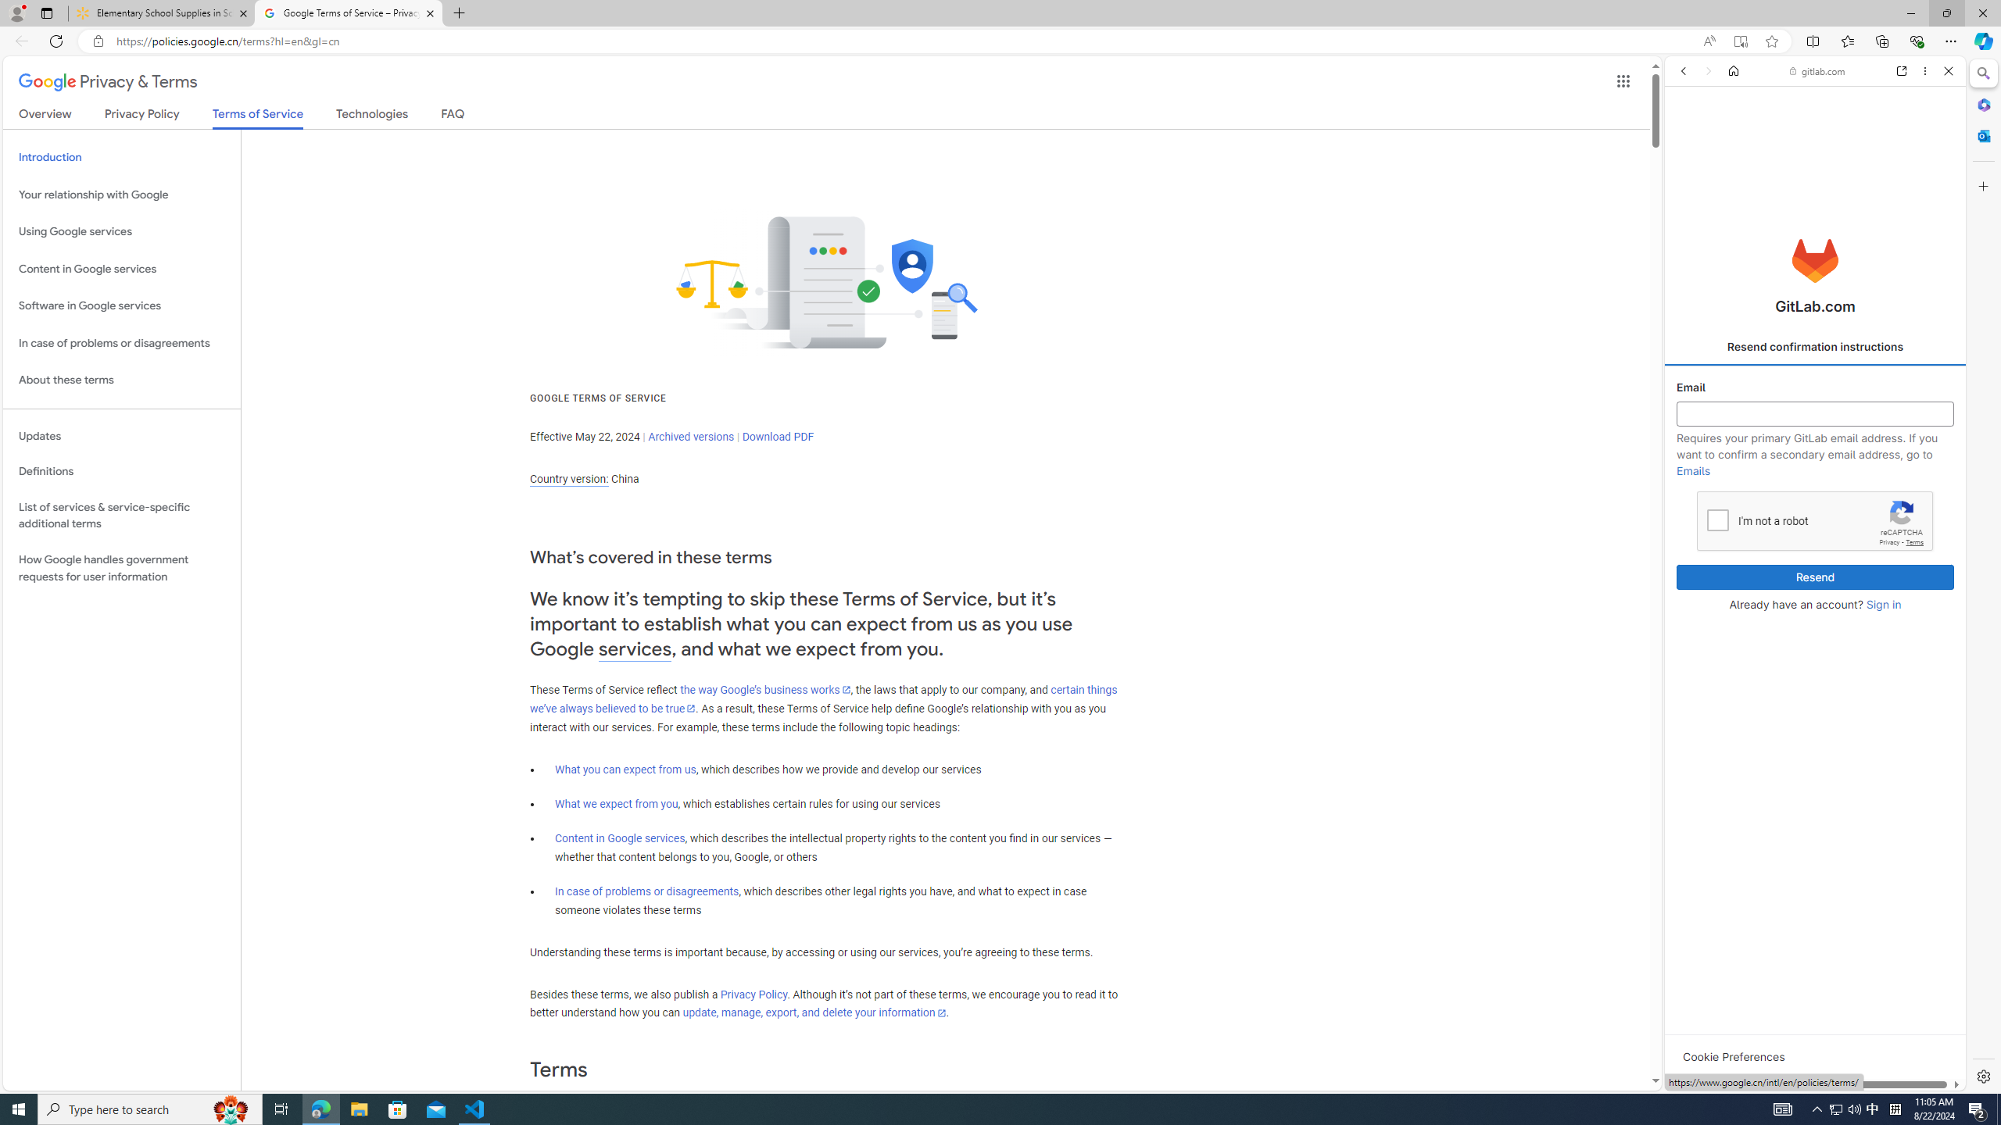  What do you see at coordinates (754, 994) in the screenshot?
I see `Privacy Policy` at bounding box center [754, 994].